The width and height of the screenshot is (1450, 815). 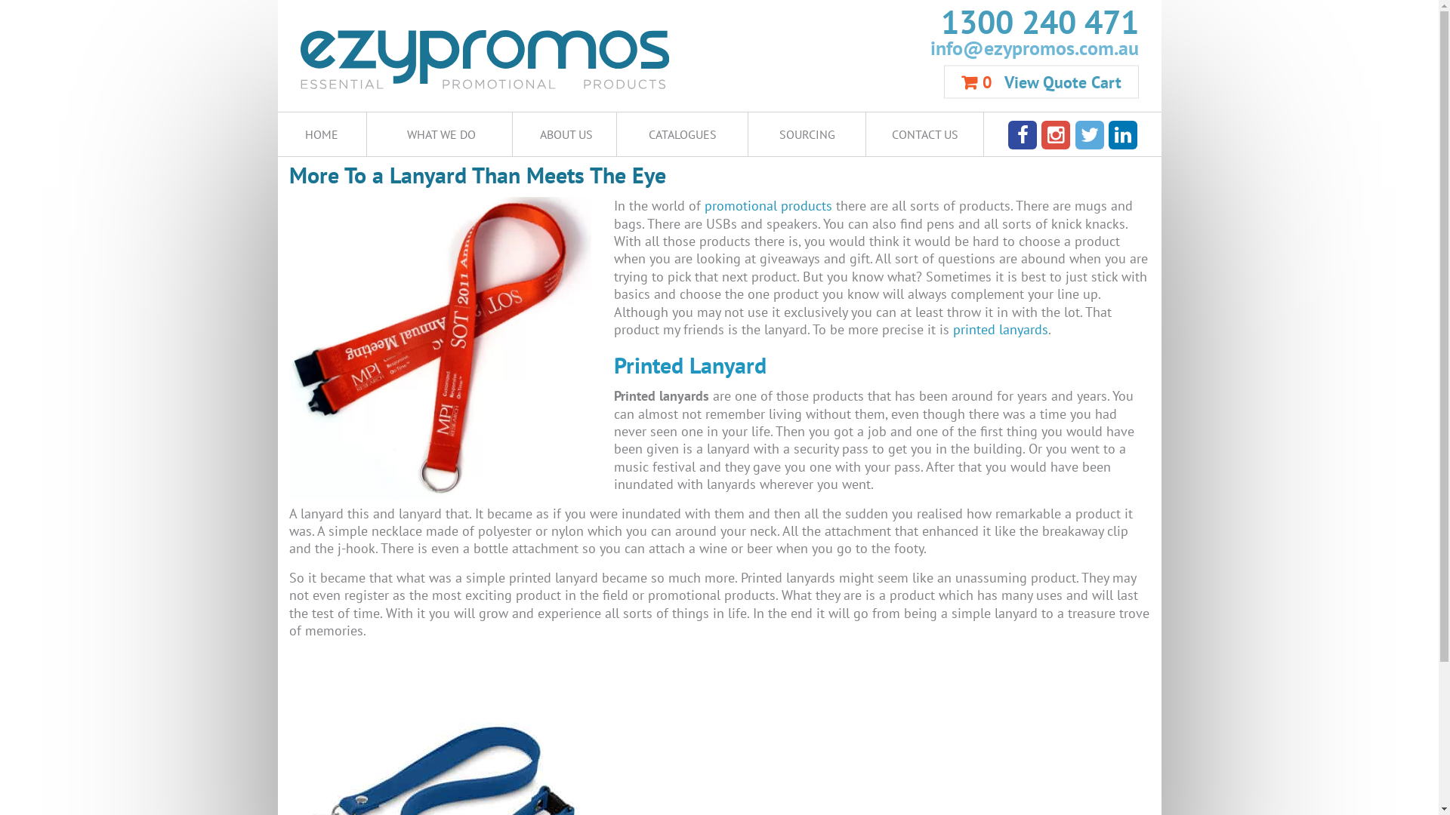 What do you see at coordinates (829, 270) in the screenshot?
I see `Housewares` at bounding box center [829, 270].